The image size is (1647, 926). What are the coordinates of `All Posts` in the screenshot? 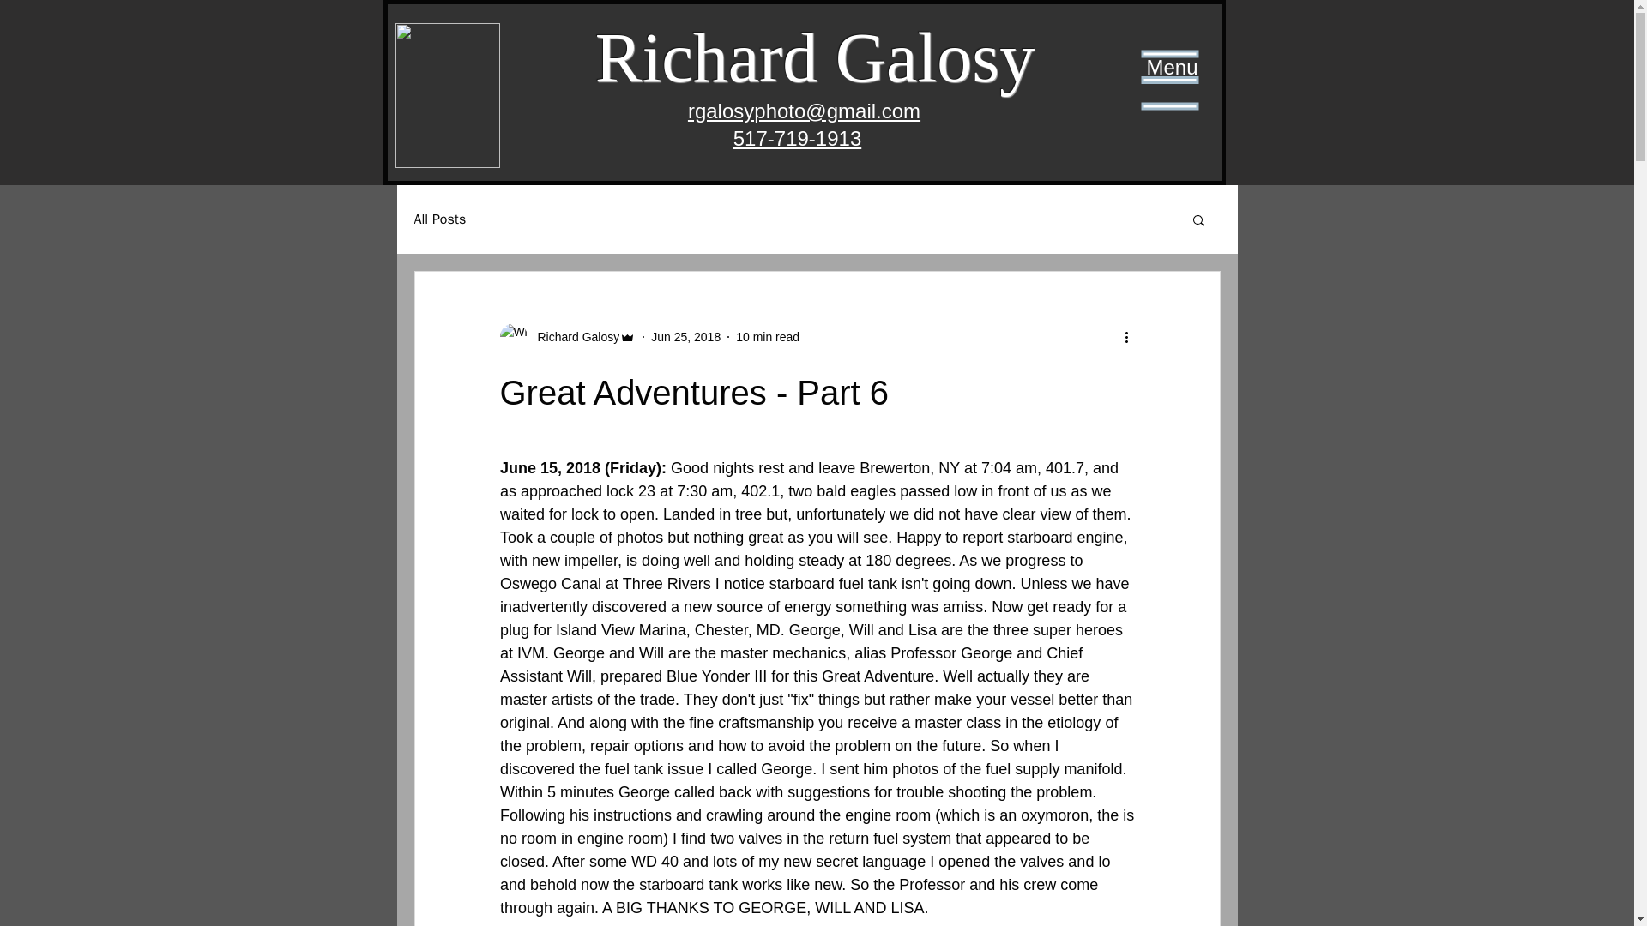 It's located at (439, 219).